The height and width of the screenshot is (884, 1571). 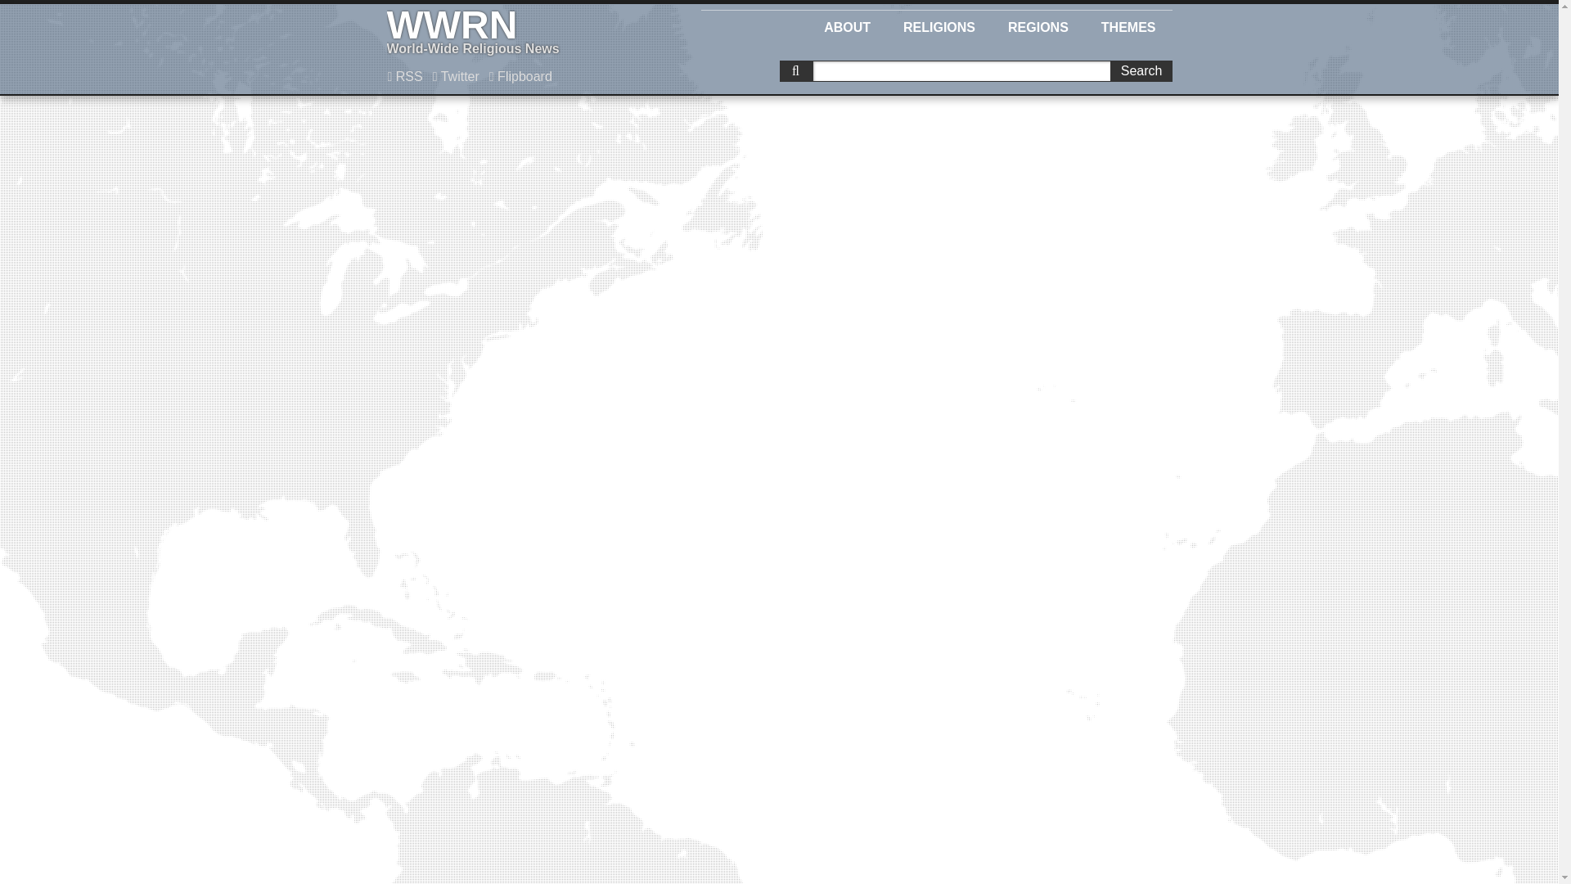 What do you see at coordinates (524, 33) in the screenshot?
I see `Flipboard` at bounding box center [524, 33].